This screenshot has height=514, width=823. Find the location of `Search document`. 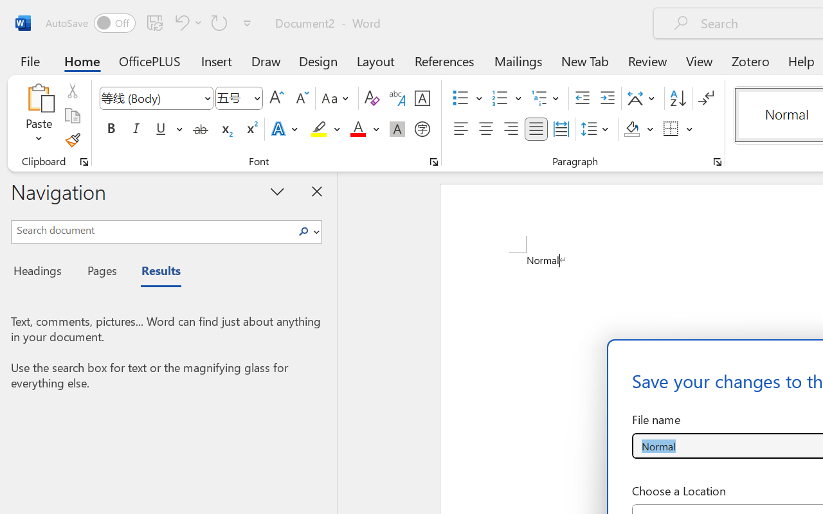

Search document is located at coordinates (152, 230).